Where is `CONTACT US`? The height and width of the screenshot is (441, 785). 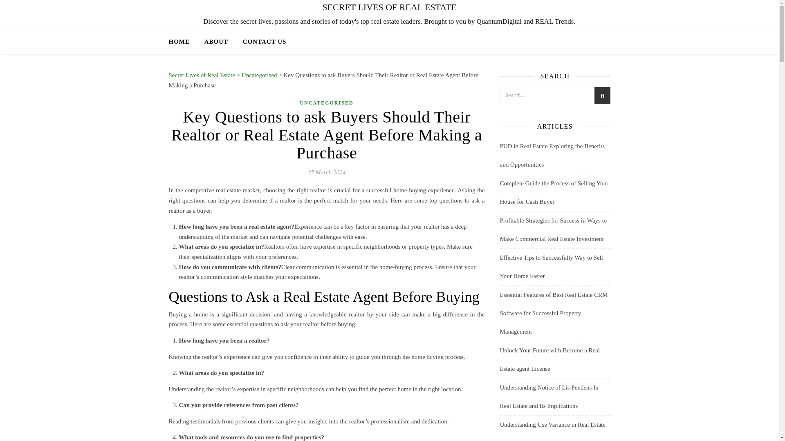 CONTACT US is located at coordinates (261, 42).